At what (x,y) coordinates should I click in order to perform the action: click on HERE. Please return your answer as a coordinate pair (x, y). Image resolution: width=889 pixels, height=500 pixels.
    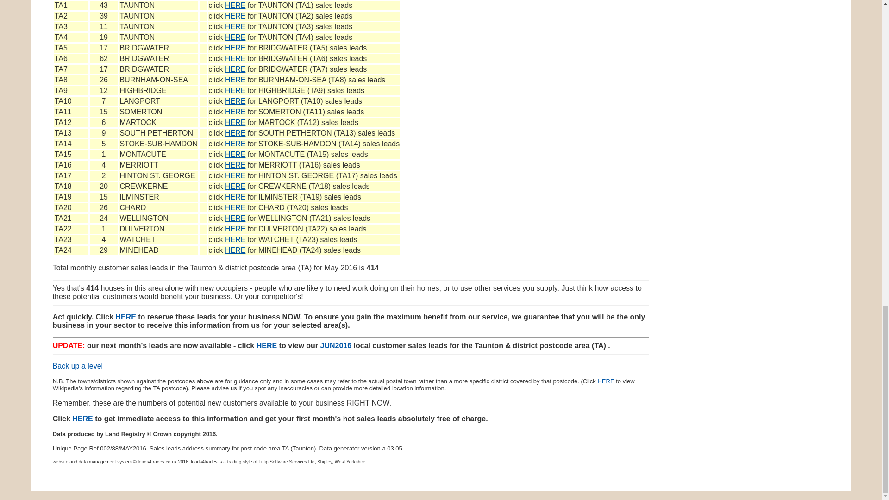
    Looking at the image, I should click on (235, 144).